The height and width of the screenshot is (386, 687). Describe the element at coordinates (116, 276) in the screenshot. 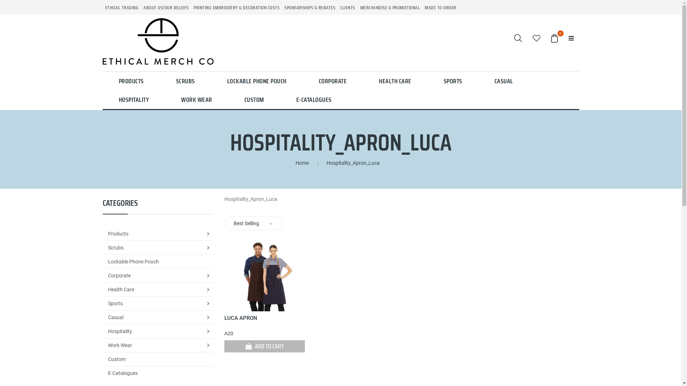

I see `Corporate` at that location.